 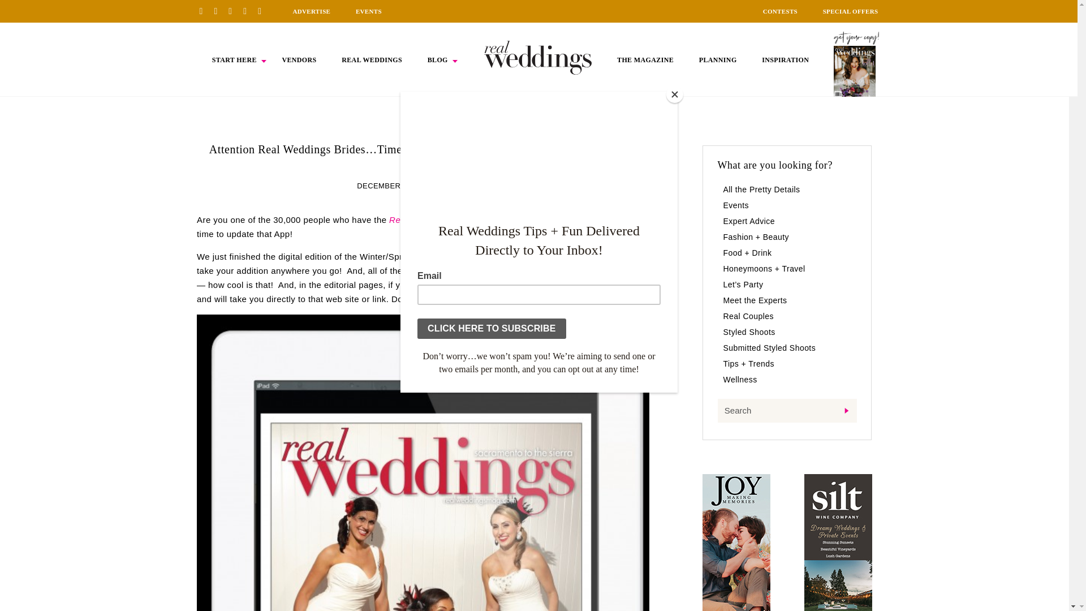 I want to click on SPECIAL OFFERS, so click(x=851, y=11).